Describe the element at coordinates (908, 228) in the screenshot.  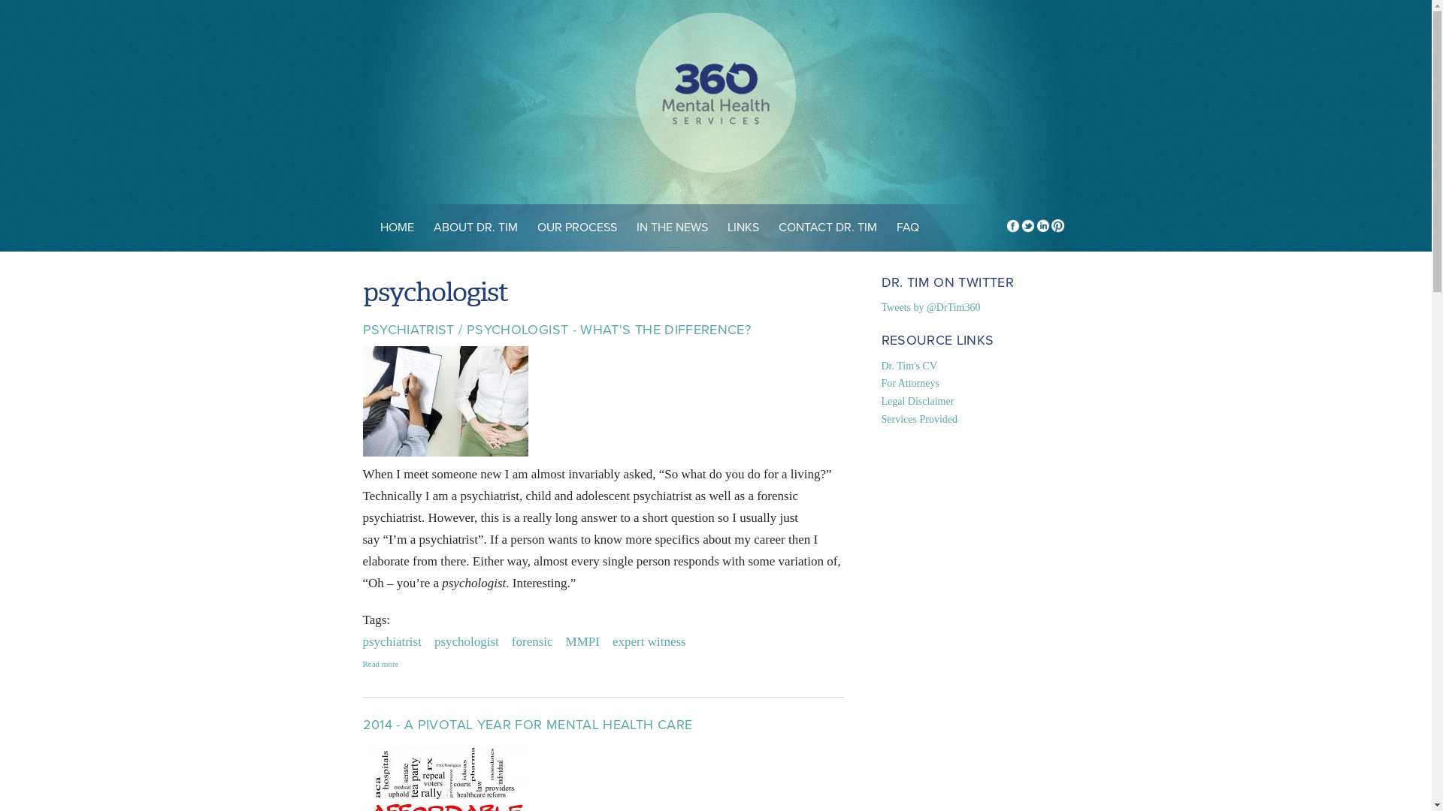
I see `FAQ` at that location.